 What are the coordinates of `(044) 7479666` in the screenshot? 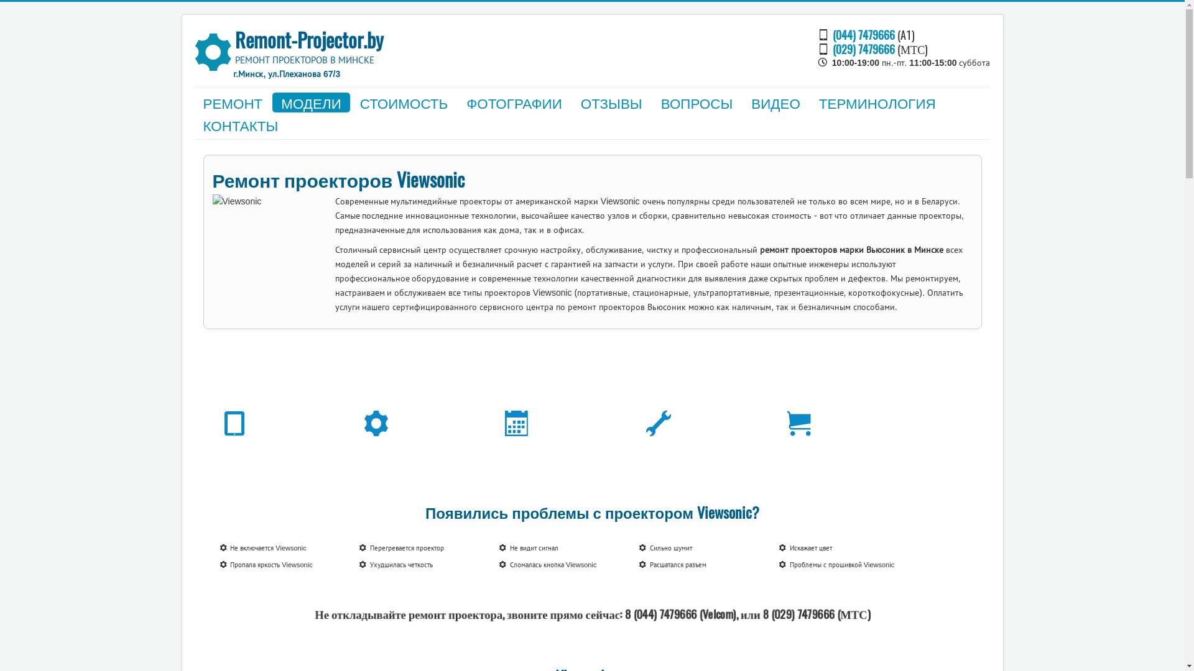 It's located at (864, 35).